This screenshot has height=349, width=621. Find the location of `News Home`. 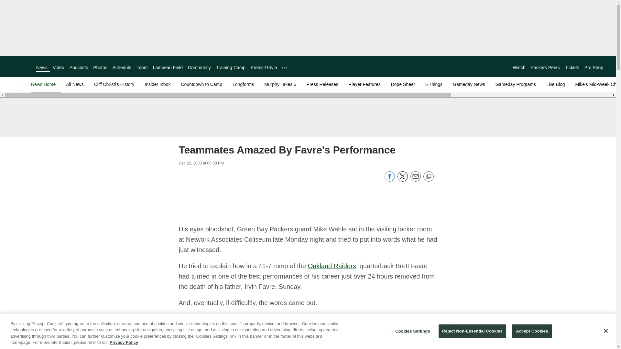

News Home is located at coordinates (45, 84).